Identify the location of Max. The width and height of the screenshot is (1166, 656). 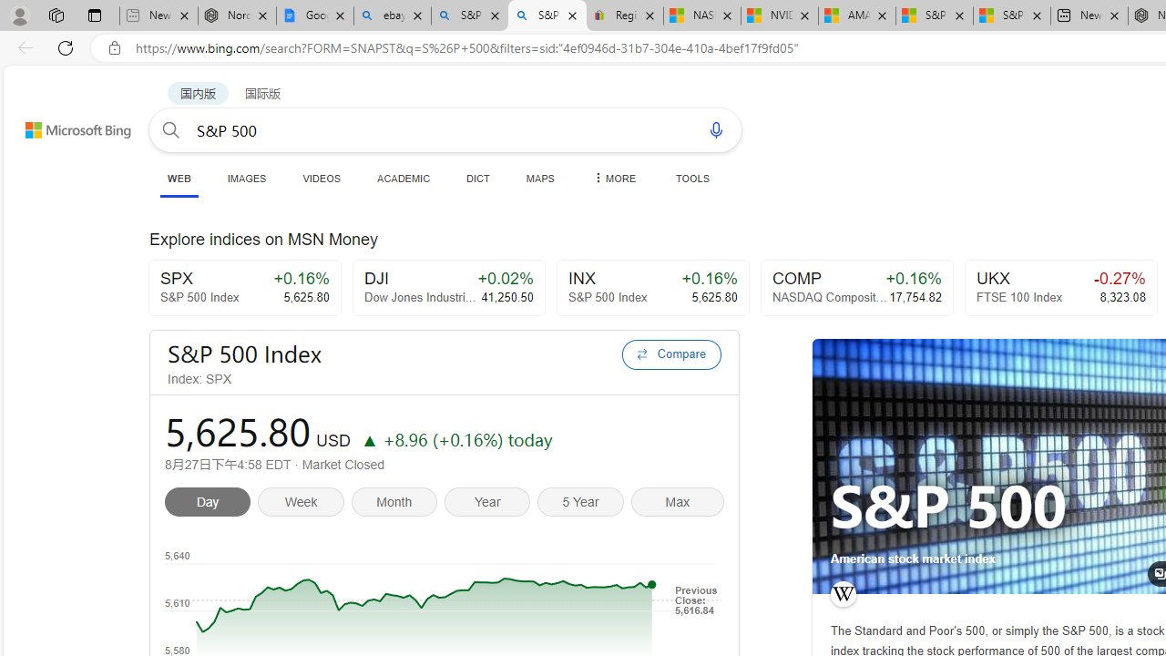
(677, 505).